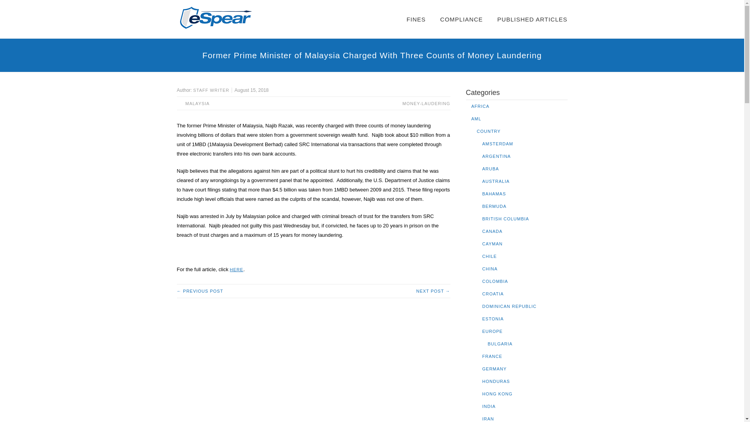  Describe the element at coordinates (487, 418) in the screenshot. I see `IRAN` at that location.